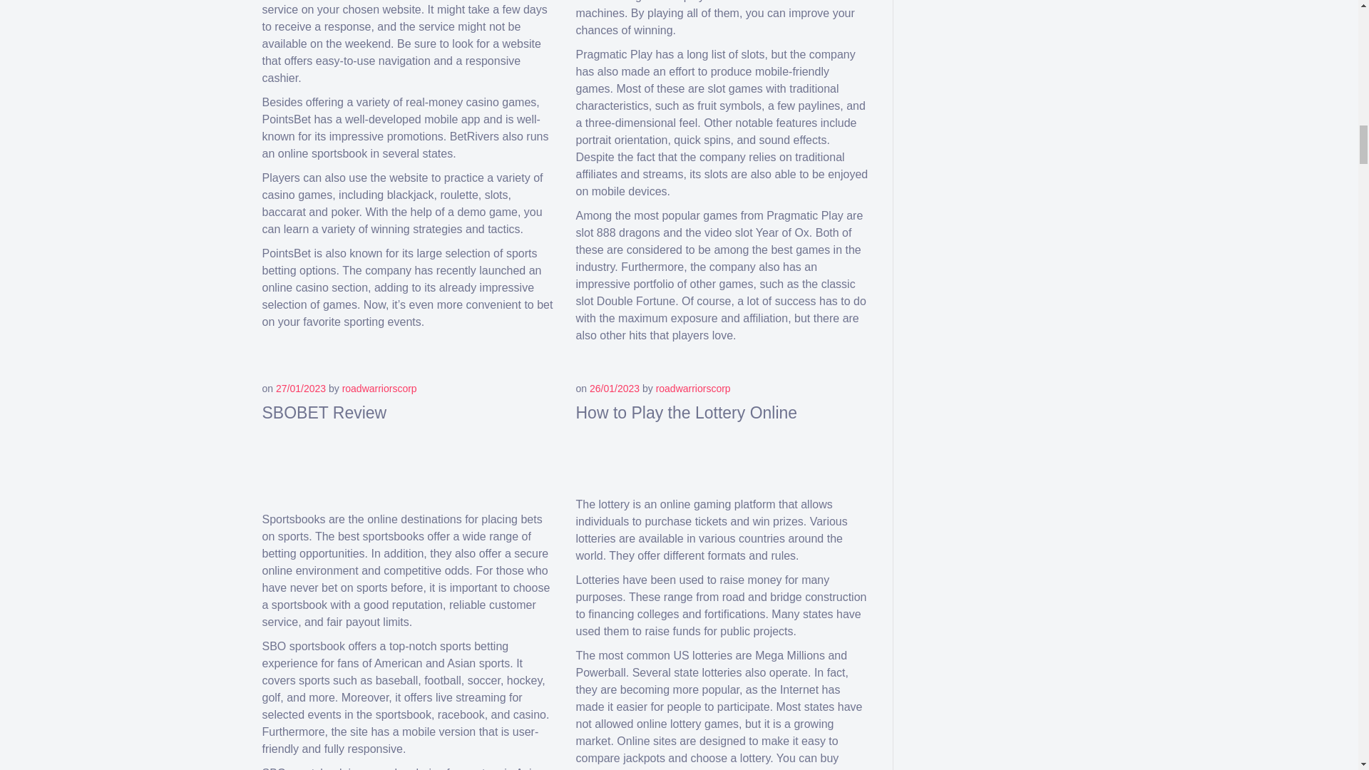 This screenshot has height=770, width=1369. Describe the element at coordinates (379, 388) in the screenshot. I see `roadwarriorscorp` at that location.